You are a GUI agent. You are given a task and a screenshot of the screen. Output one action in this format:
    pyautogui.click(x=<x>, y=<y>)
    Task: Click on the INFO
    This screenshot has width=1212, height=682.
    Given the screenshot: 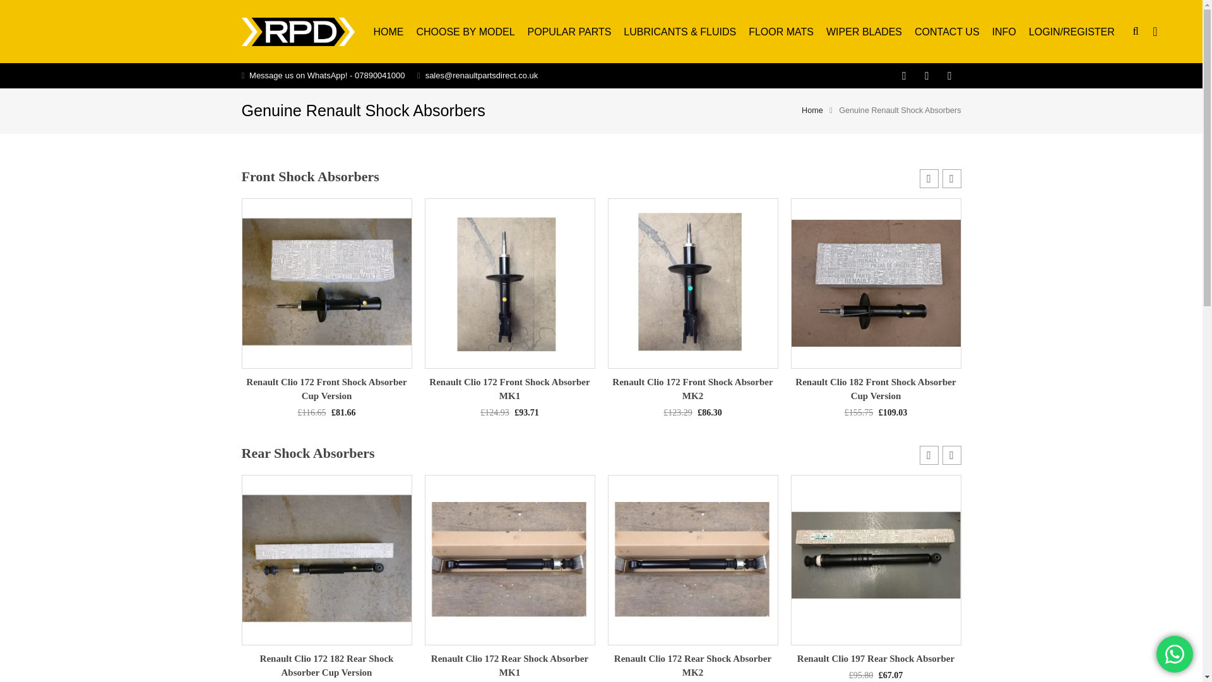 What is the action you would take?
    pyautogui.click(x=1004, y=32)
    